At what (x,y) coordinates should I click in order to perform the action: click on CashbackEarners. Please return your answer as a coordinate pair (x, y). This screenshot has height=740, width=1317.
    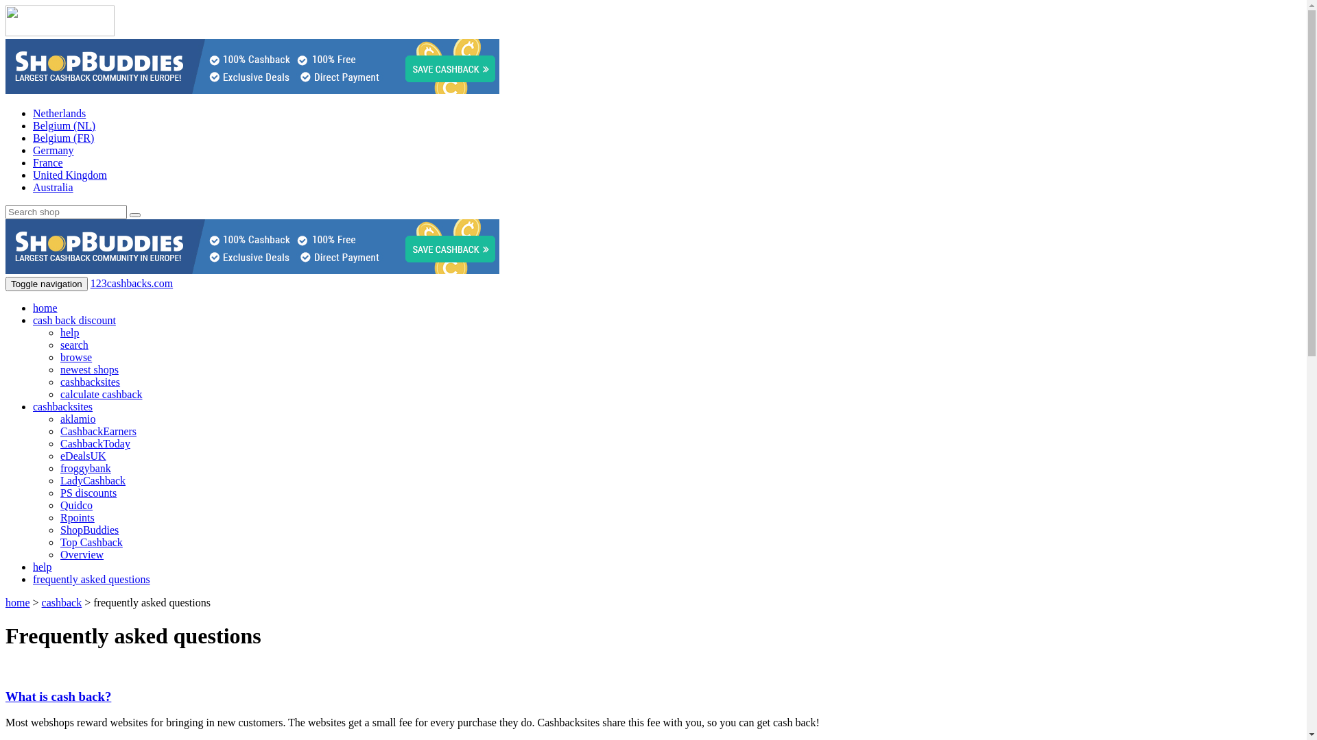
    Looking at the image, I should click on (99, 432).